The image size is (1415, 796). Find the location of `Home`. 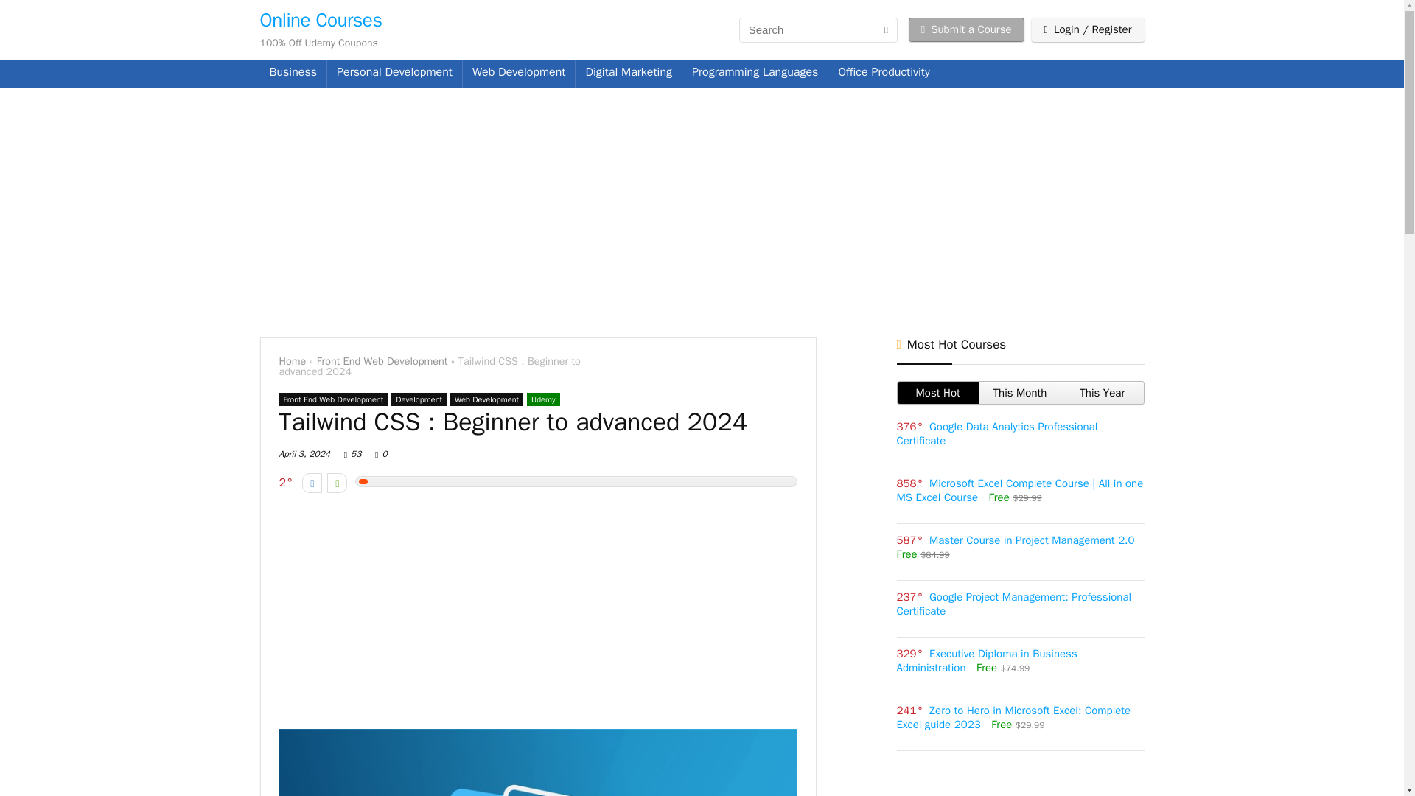

Home is located at coordinates (292, 360).